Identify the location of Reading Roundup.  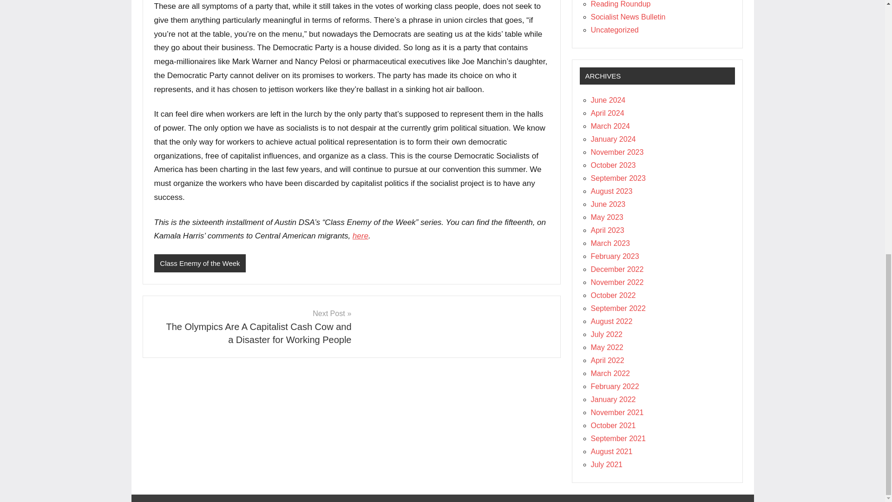
(621, 4).